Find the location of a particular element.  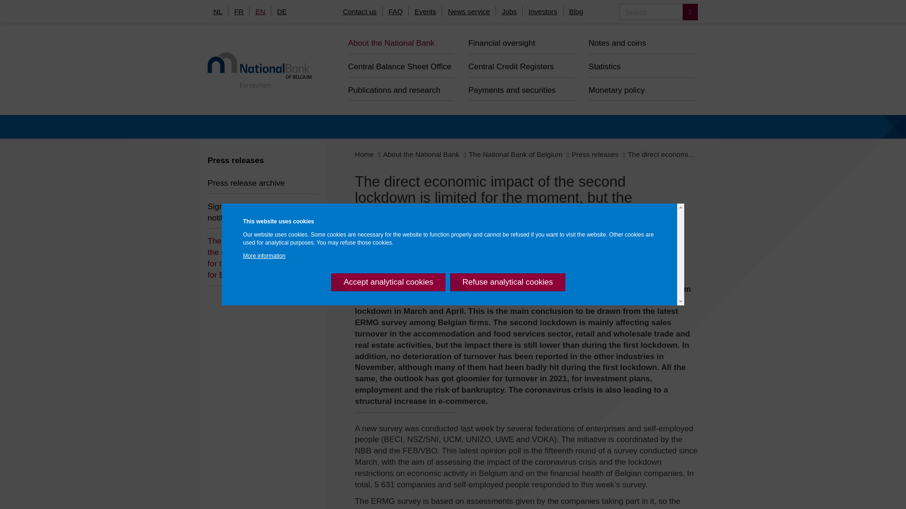

Contact us is located at coordinates (360, 11).